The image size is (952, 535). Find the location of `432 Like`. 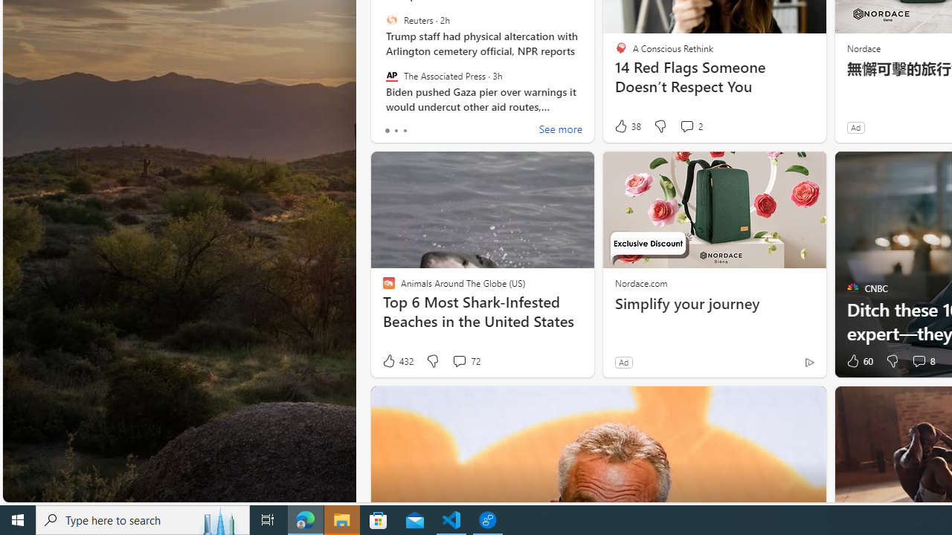

432 Like is located at coordinates (397, 361).